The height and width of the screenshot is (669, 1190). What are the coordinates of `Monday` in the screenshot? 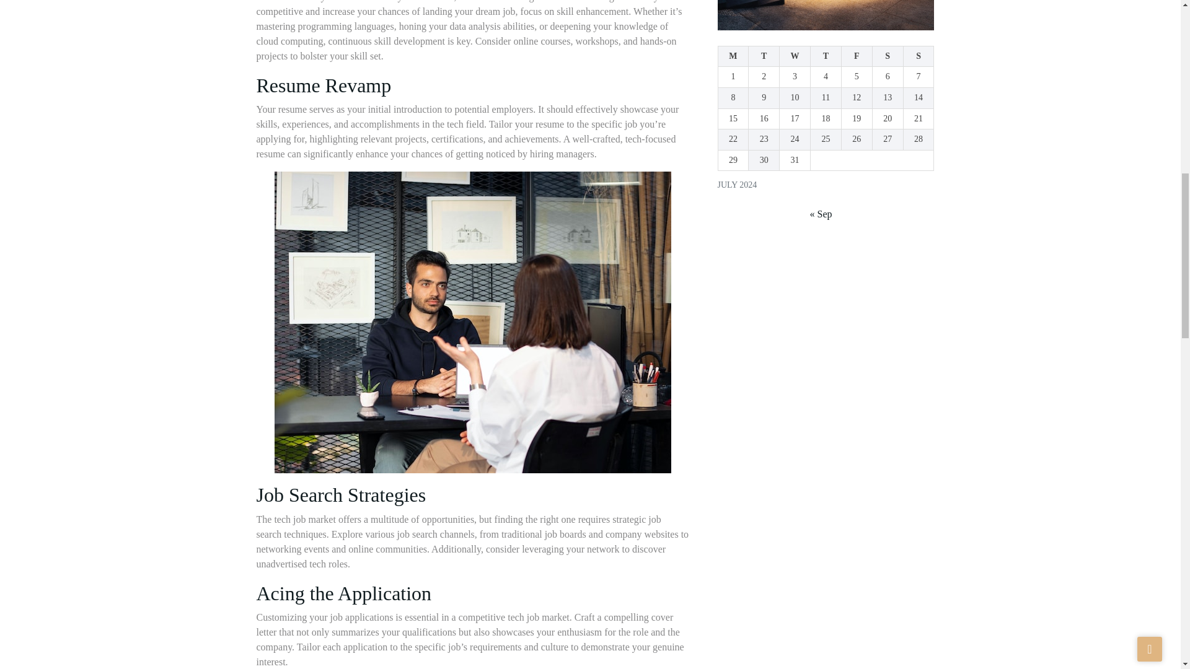 It's located at (733, 56).